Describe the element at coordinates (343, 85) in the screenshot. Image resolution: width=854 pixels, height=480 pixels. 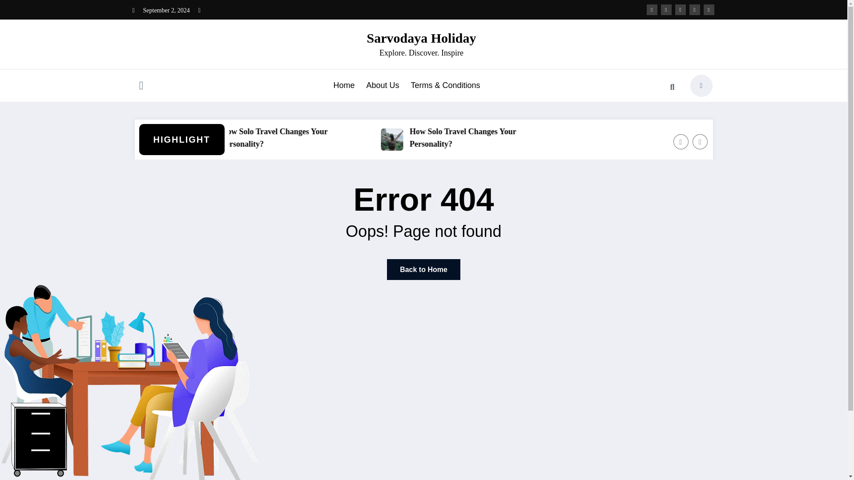
I see `Home` at that location.